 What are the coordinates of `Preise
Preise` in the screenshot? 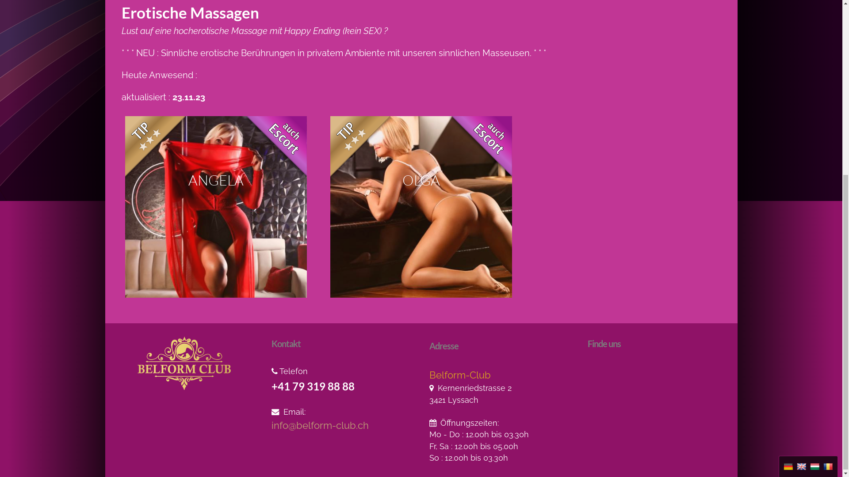 It's located at (404, 15).